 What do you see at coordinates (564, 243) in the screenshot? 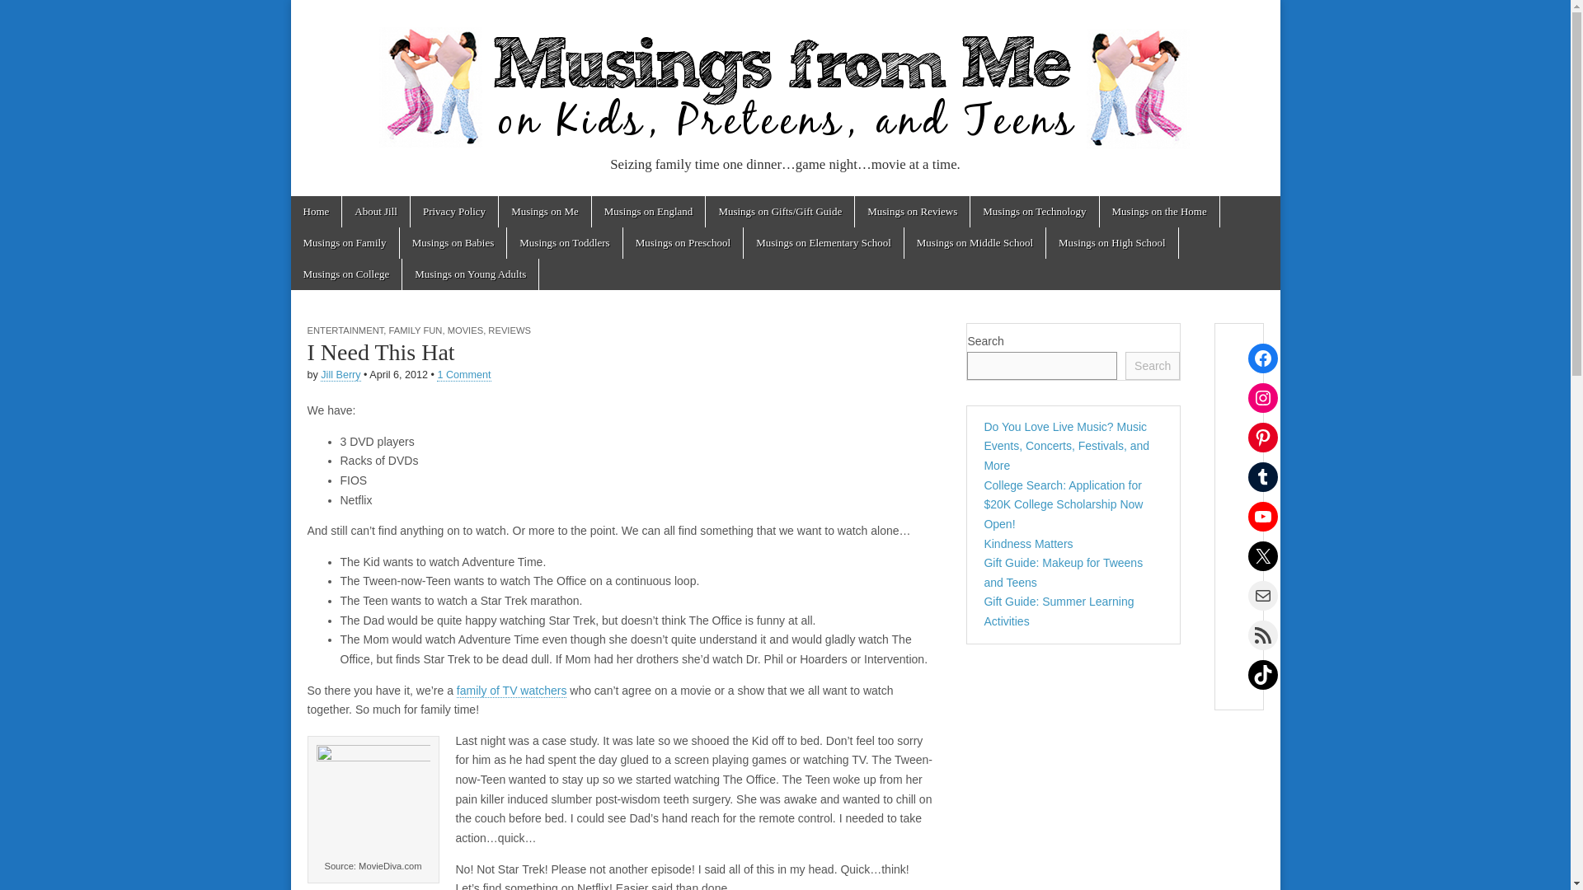
I see `Musings on Toddlers` at bounding box center [564, 243].